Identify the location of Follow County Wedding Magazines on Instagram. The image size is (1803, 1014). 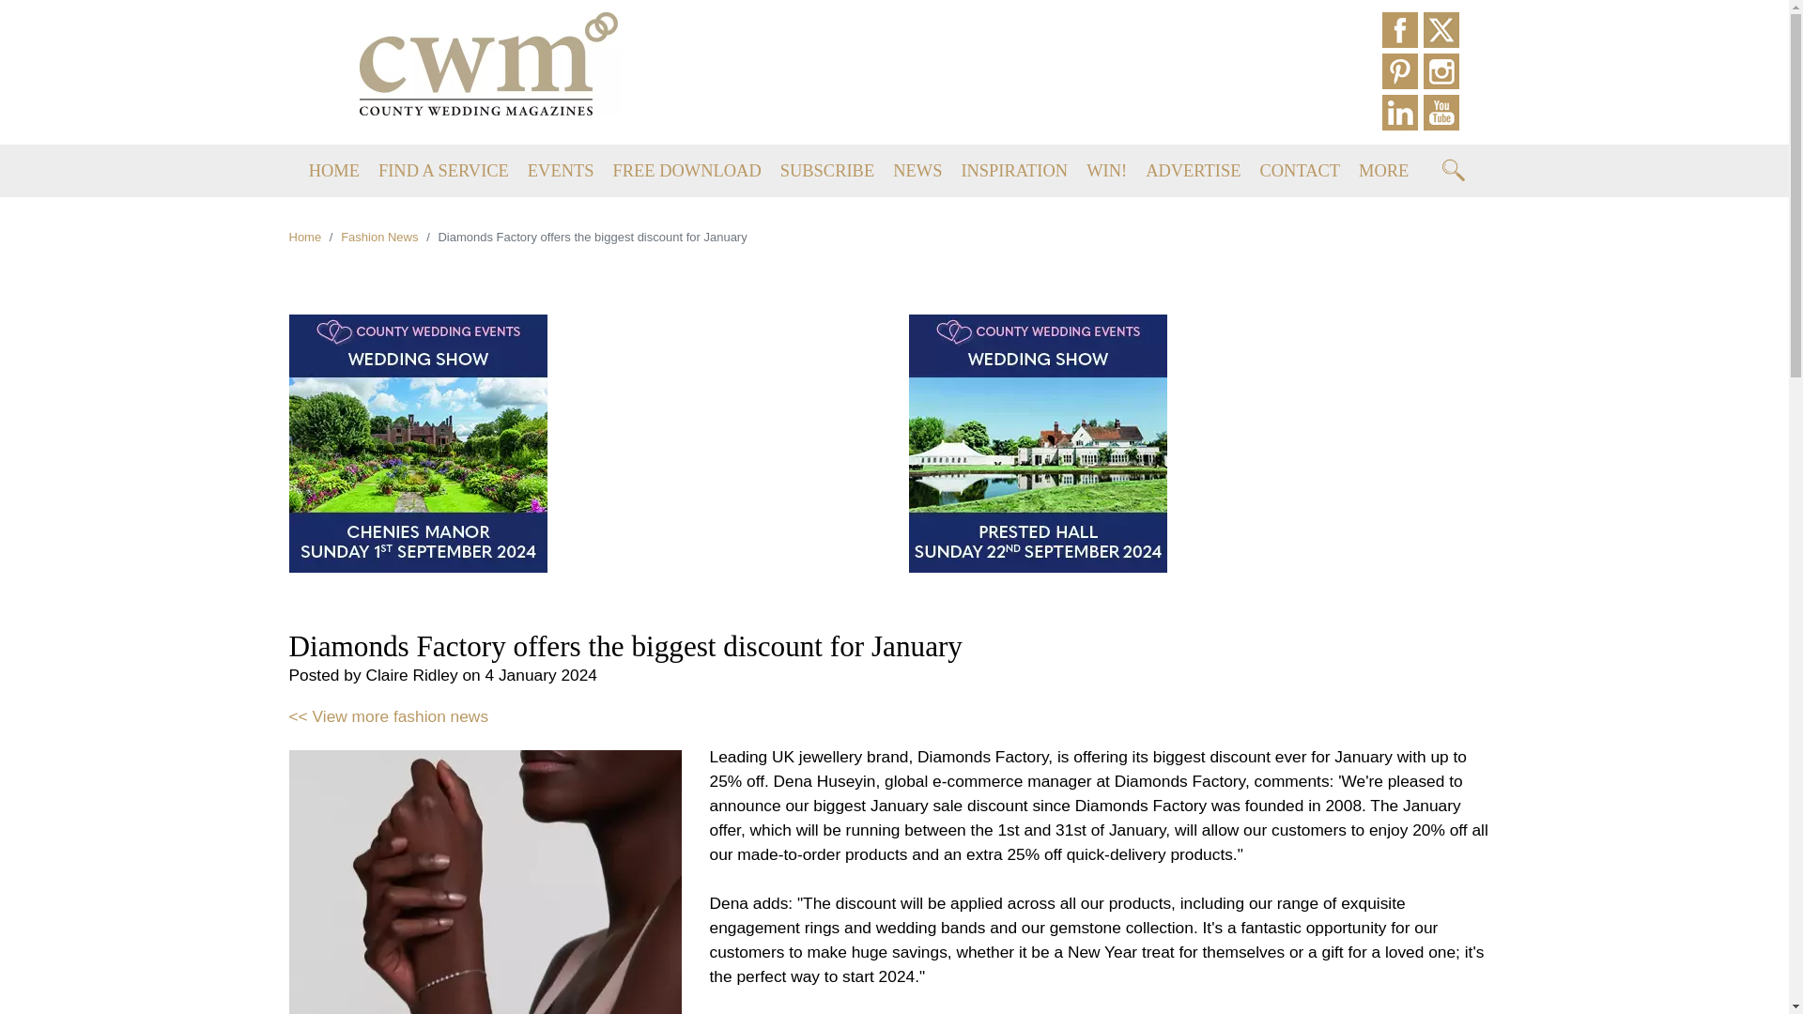
(1444, 73).